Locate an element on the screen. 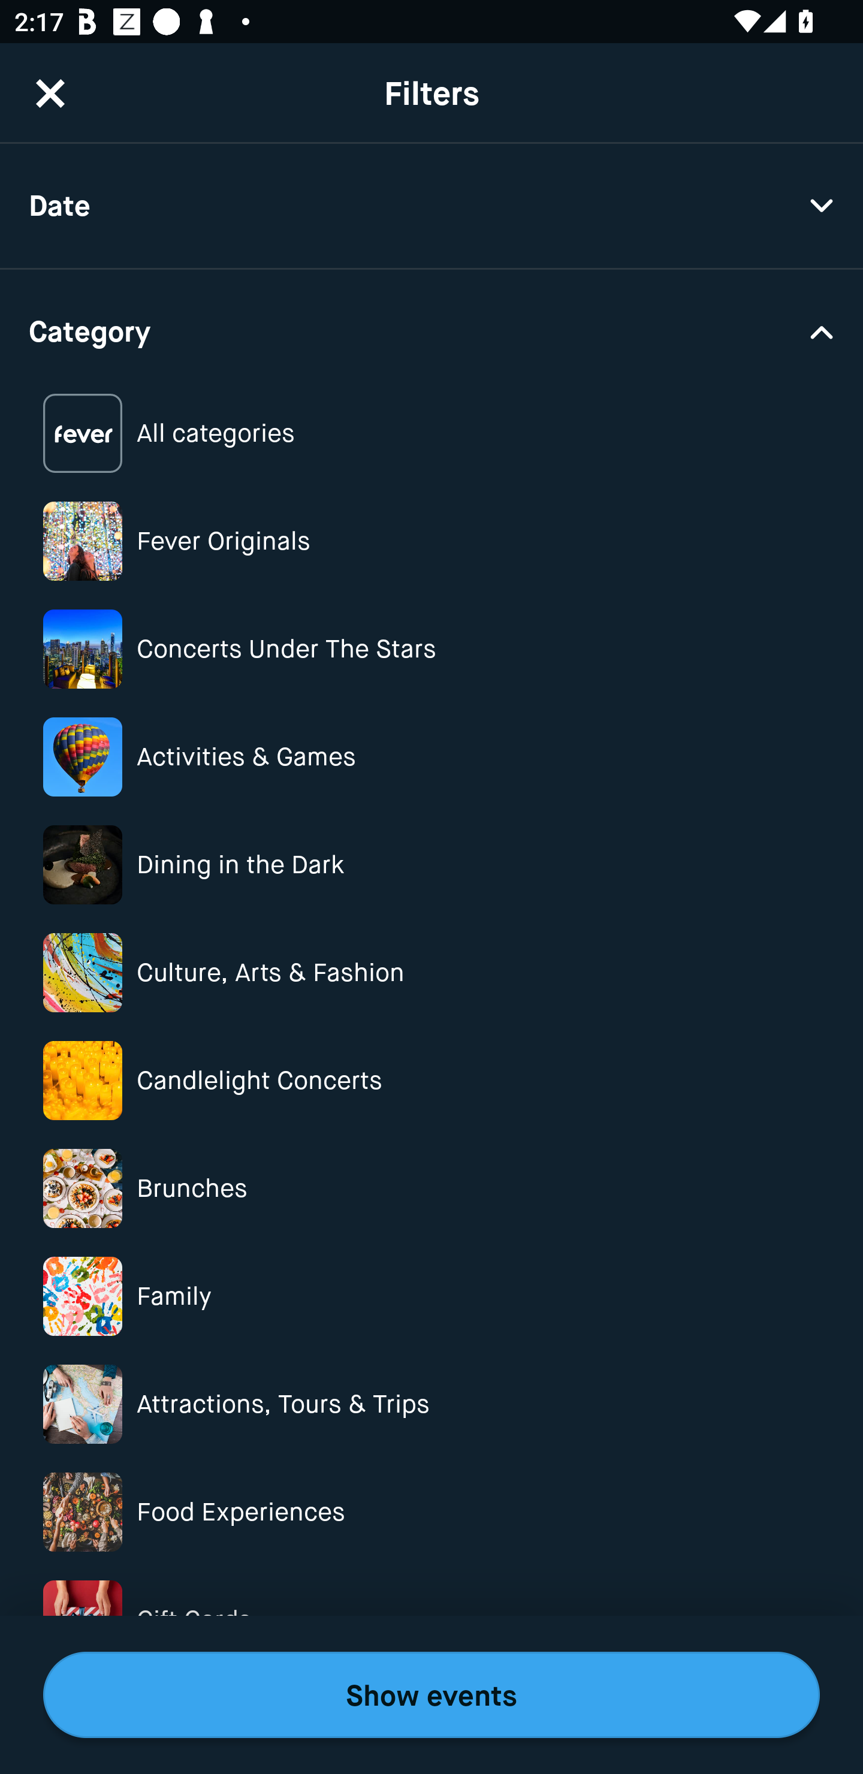 The width and height of the screenshot is (863, 1774). Category Drop Down Arrow is located at coordinates (431, 330).